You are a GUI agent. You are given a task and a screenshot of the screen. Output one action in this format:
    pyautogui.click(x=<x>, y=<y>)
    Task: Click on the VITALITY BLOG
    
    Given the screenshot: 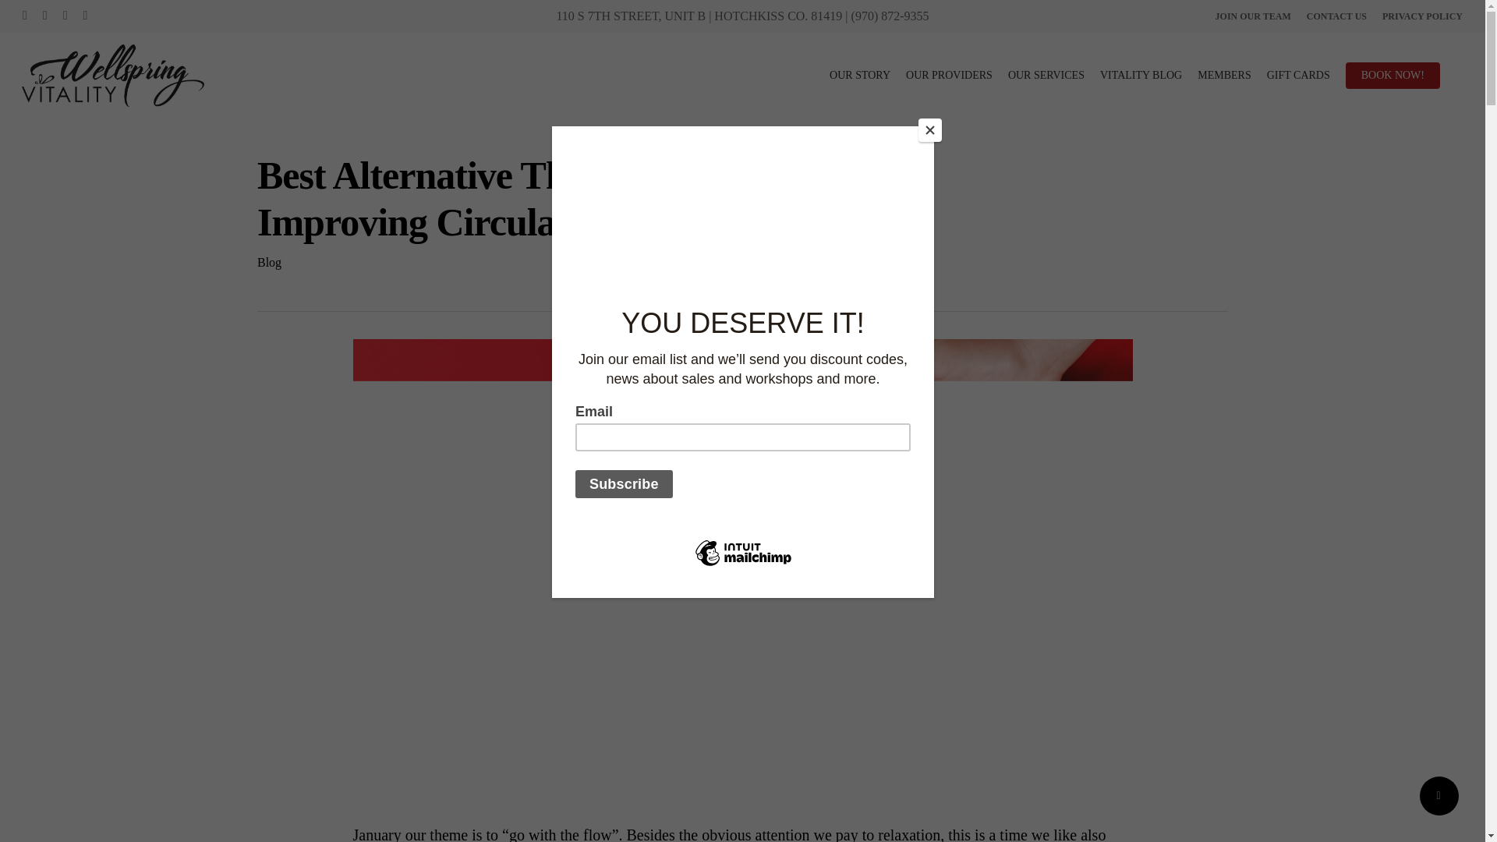 What is the action you would take?
    pyautogui.click(x=1141, y=75)
    